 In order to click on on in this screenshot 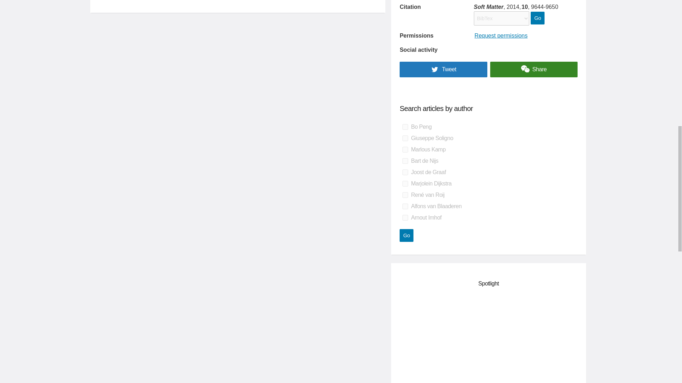, I will do `click(405, 218)`.